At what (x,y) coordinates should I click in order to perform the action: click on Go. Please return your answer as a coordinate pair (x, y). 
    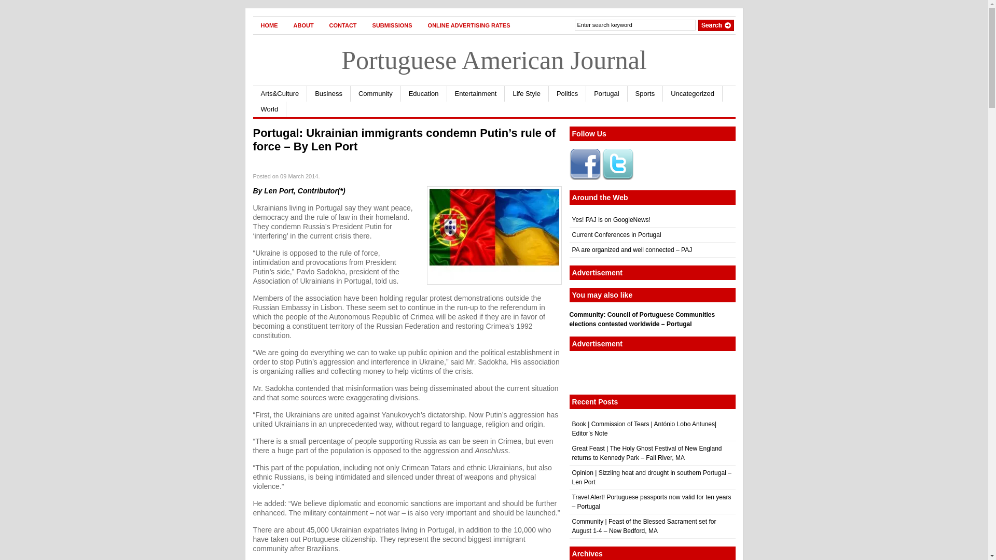
    Looking at the image, I should click on (716, 25).